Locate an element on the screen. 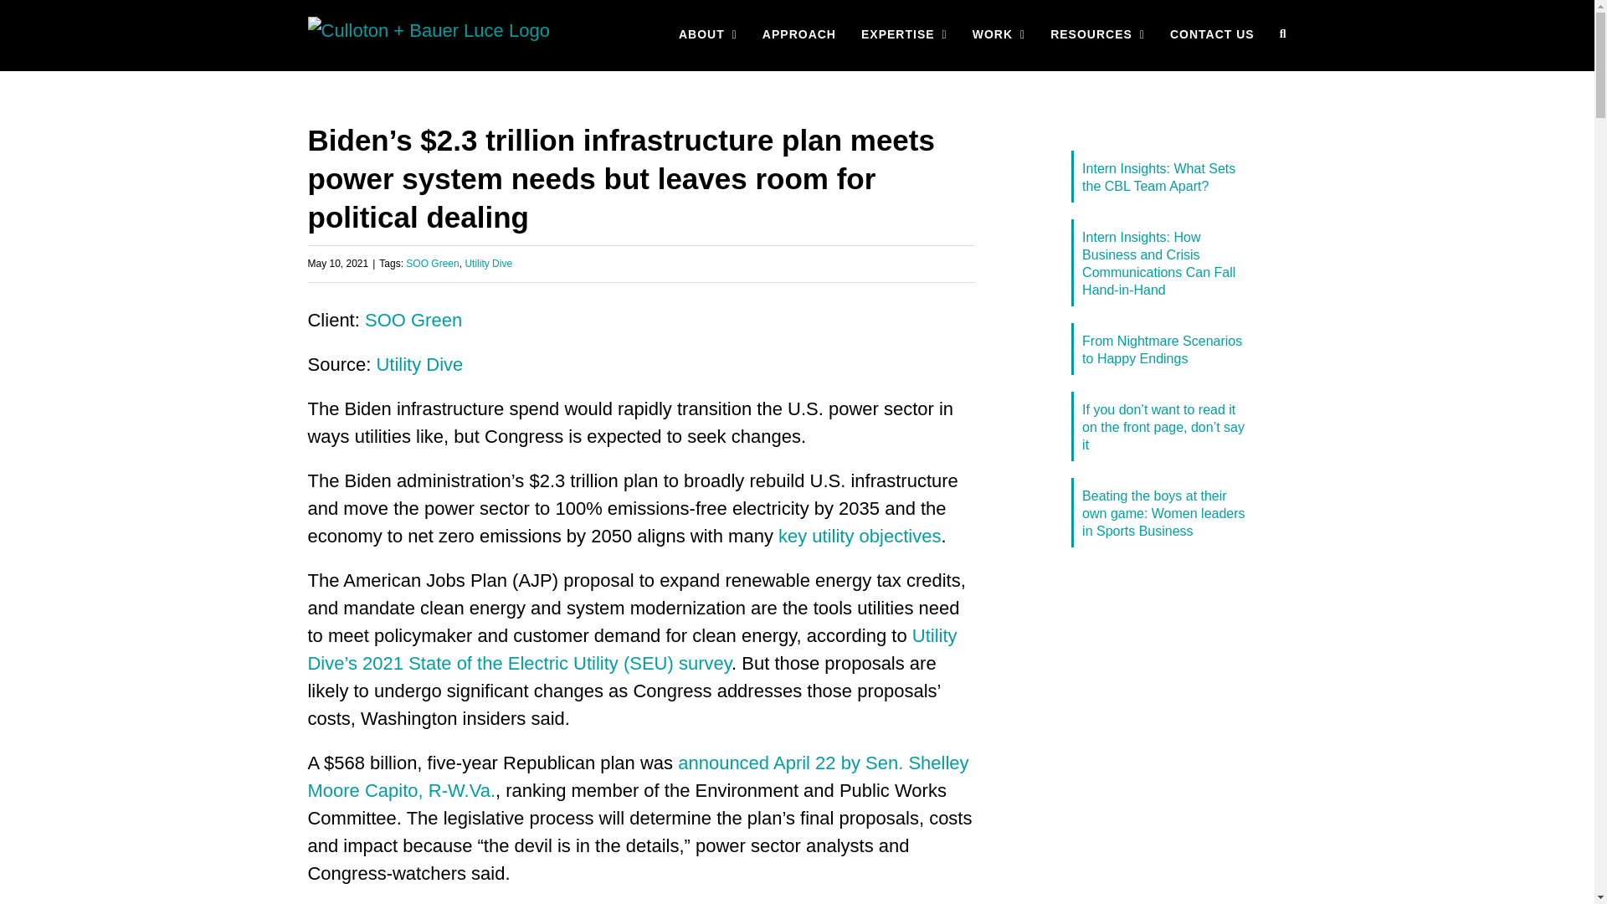  APPROACH is located at coordinates (798, 33).